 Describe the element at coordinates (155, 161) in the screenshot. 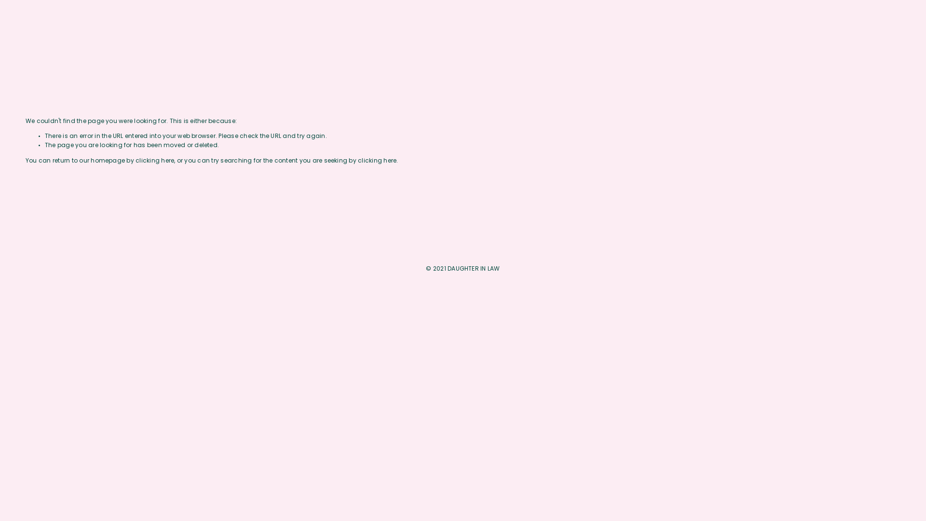

I see `clicking here` at that location.